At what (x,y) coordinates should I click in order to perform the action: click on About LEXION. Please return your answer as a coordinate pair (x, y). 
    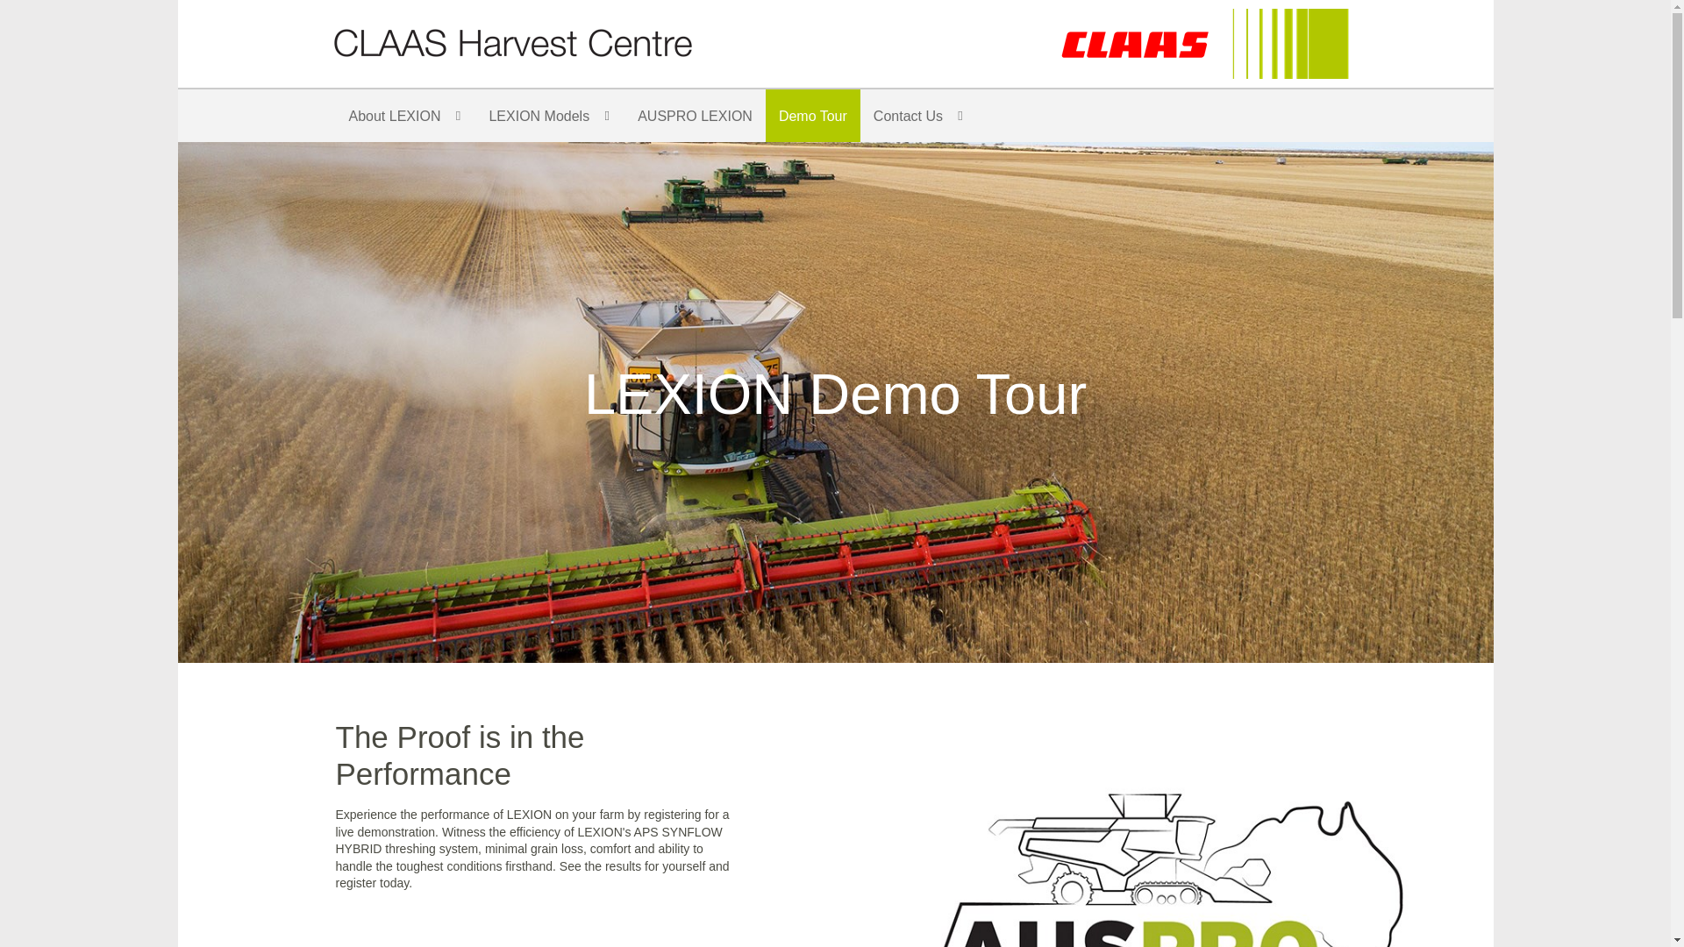
    Looking at the image, I should click on (405, 116).